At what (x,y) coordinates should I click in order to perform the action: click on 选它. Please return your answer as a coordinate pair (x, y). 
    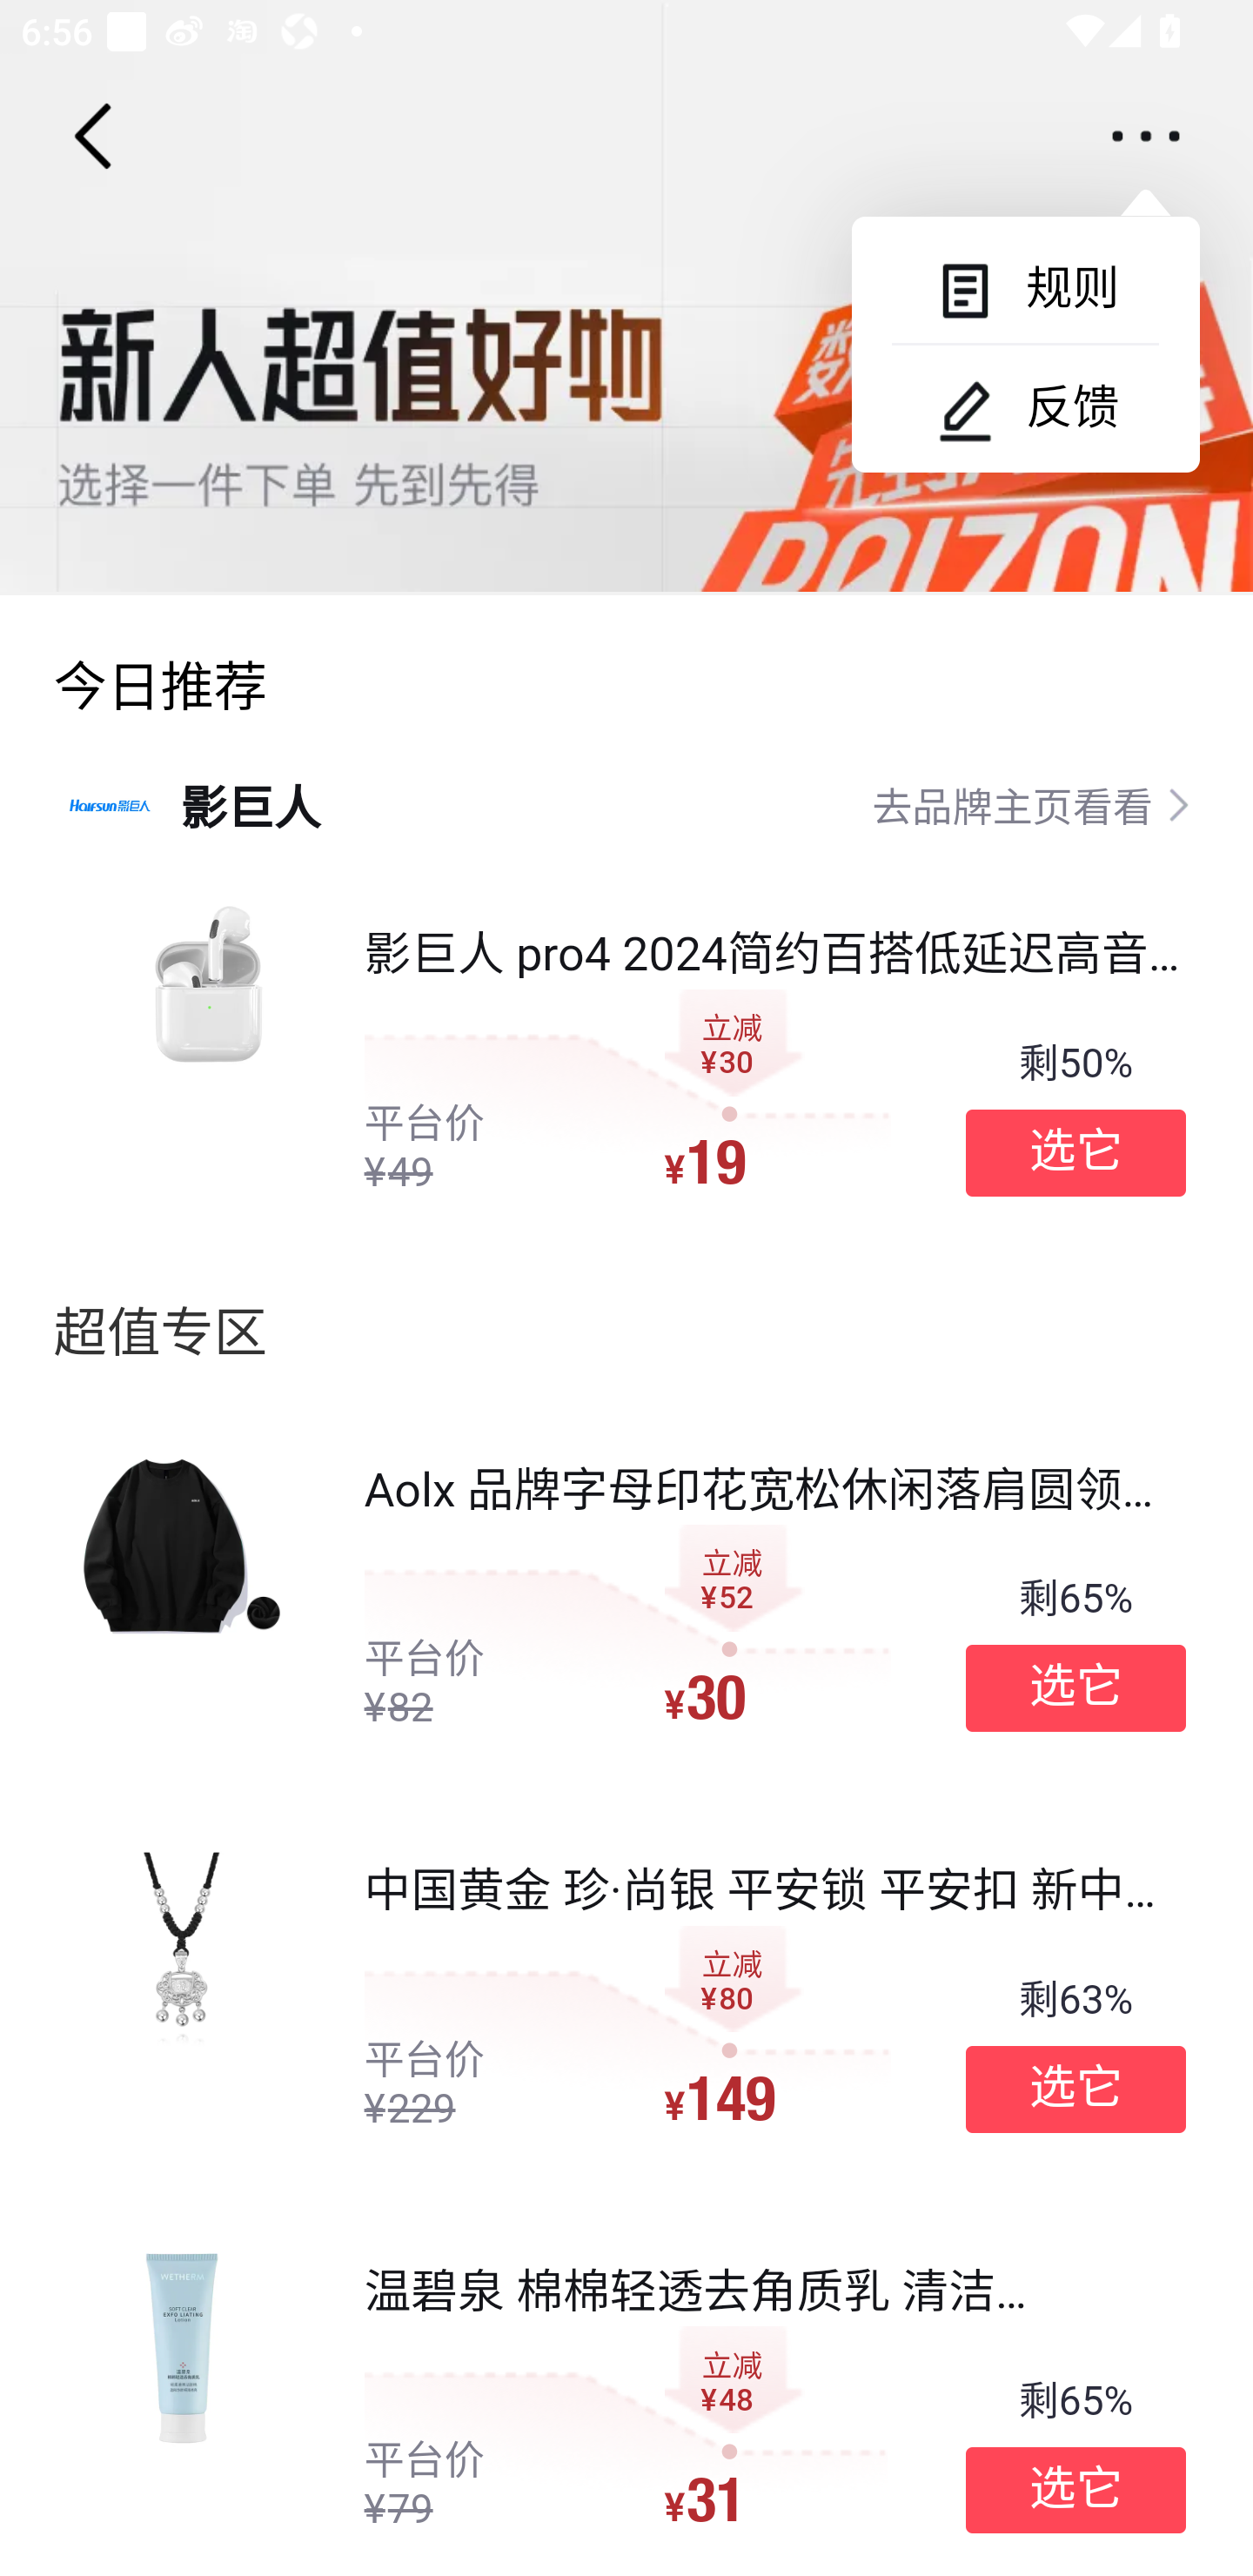
    Looking at the image, I should click on (1075, 1688).